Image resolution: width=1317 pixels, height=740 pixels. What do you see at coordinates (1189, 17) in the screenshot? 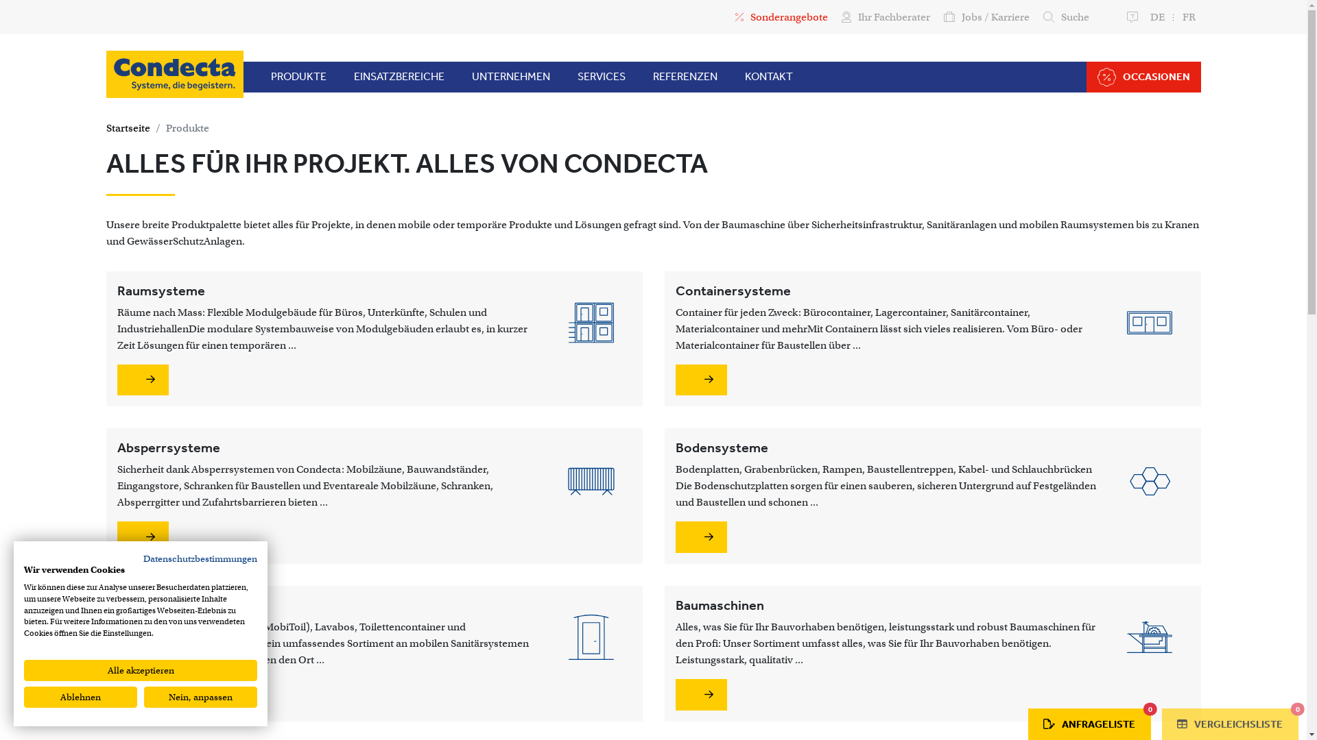
I see `FR` at bounding box center [1189, 17].